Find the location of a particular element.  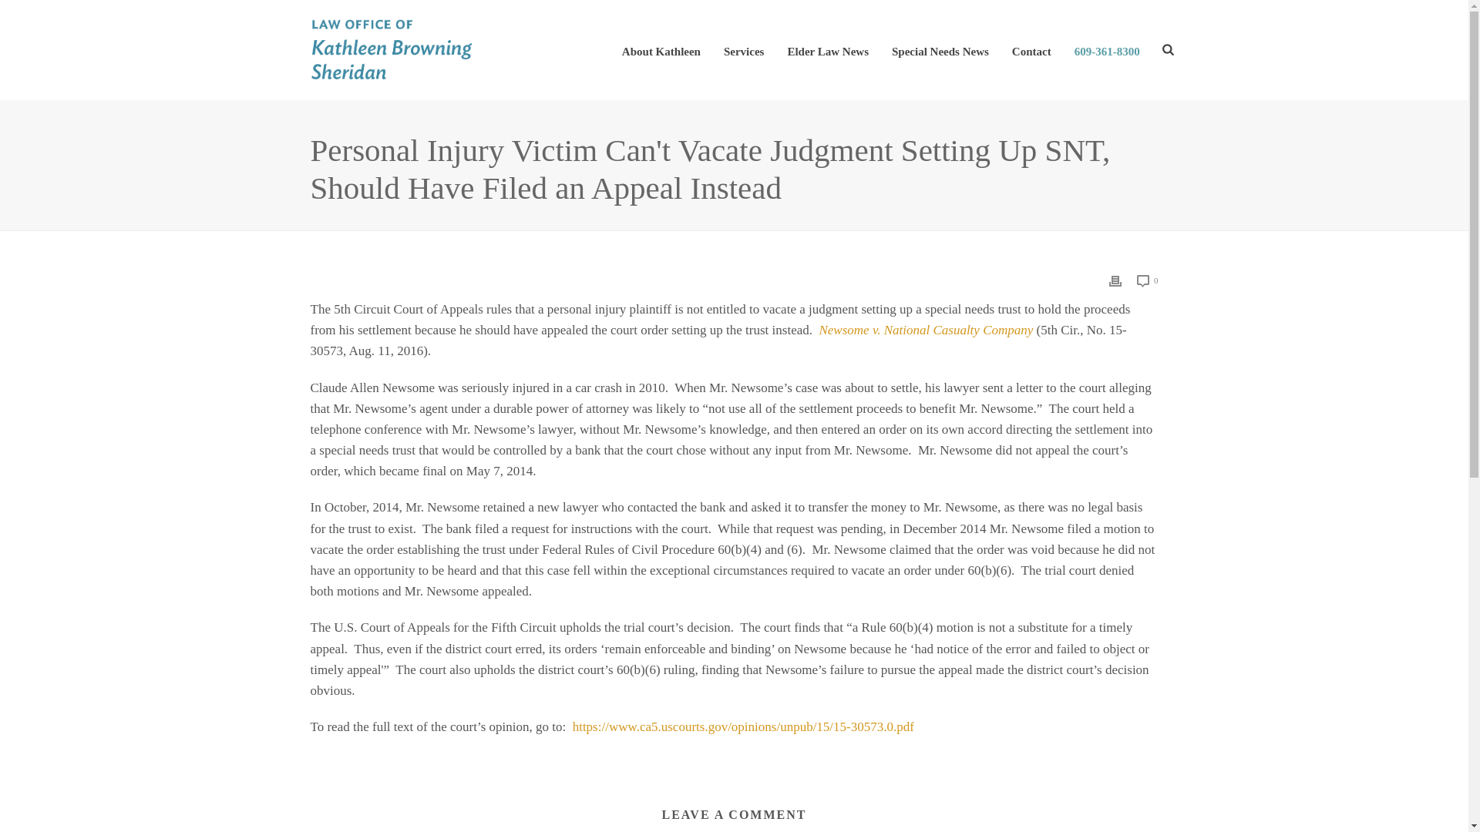

Elder Law Firm is located at coordinates (392, 49).